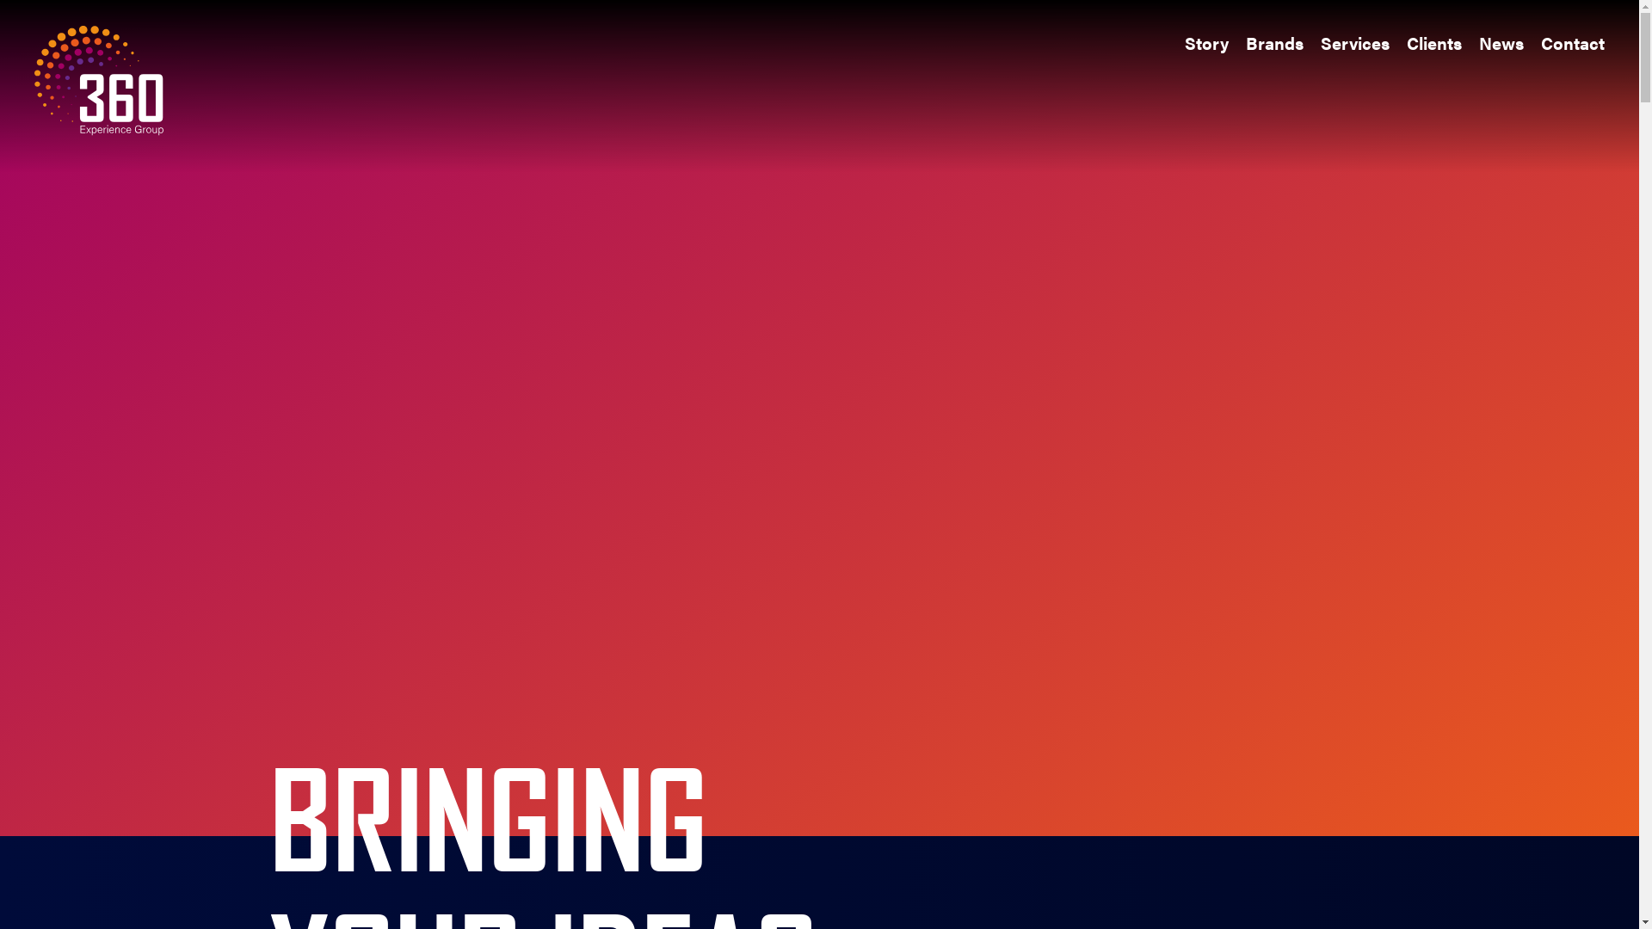  I want to click on Clients, so click(1434, 43).